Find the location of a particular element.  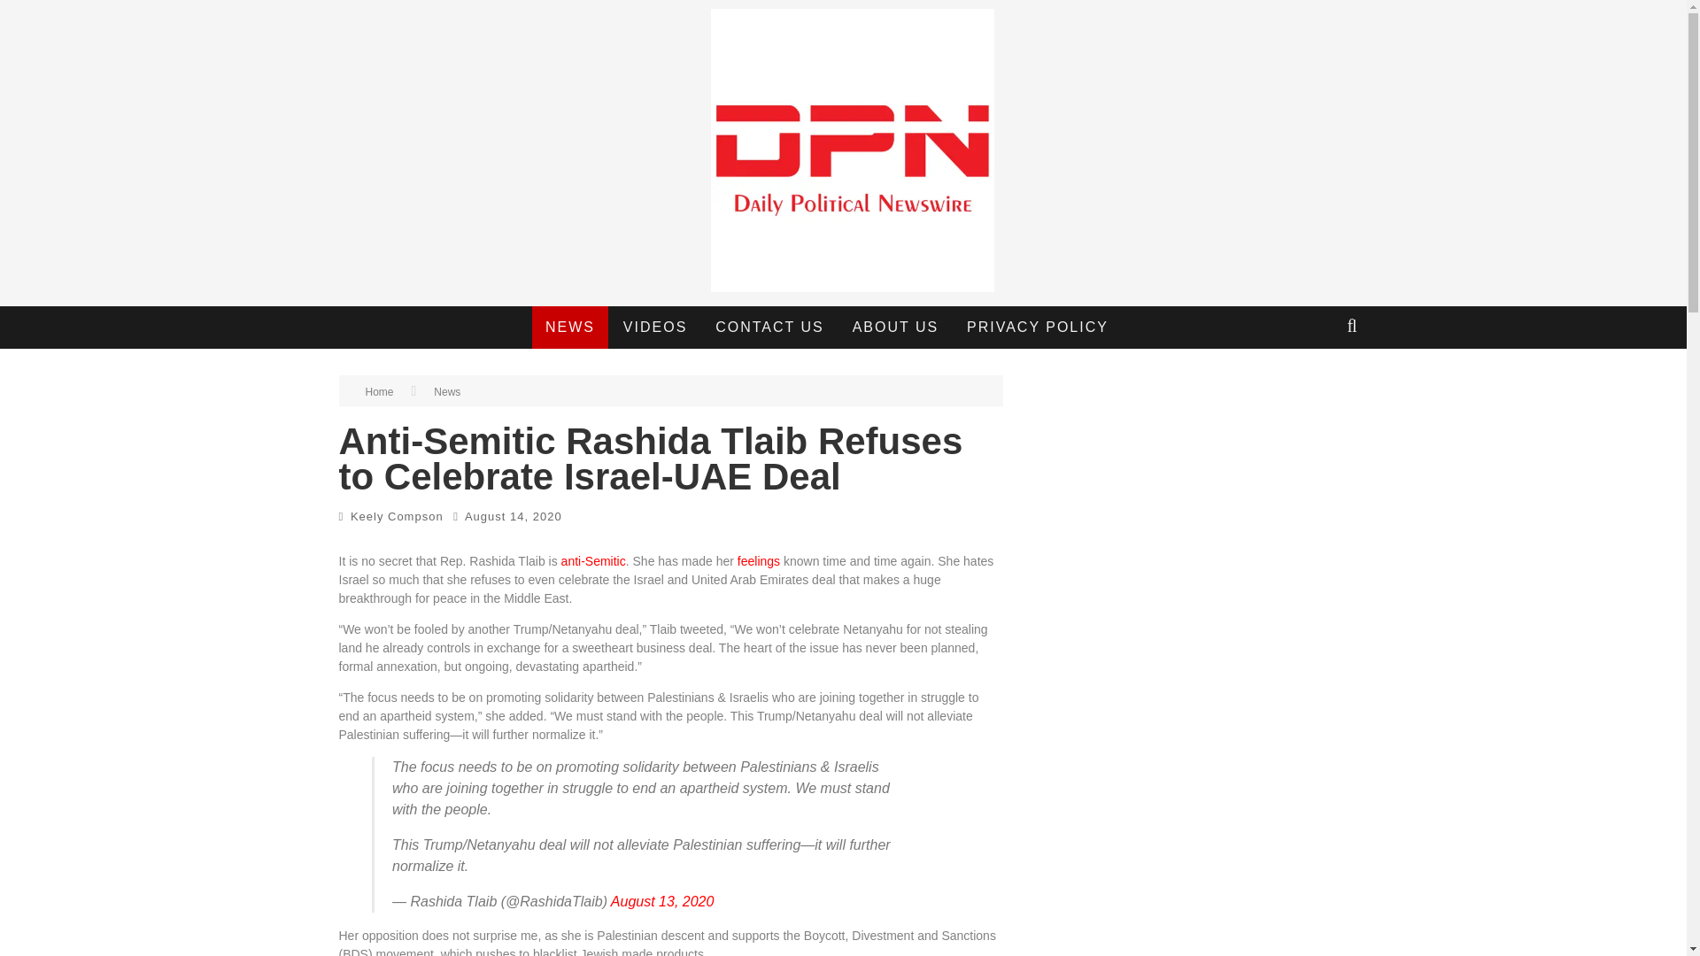

View all posts in News is located at coordinates (446, 392).